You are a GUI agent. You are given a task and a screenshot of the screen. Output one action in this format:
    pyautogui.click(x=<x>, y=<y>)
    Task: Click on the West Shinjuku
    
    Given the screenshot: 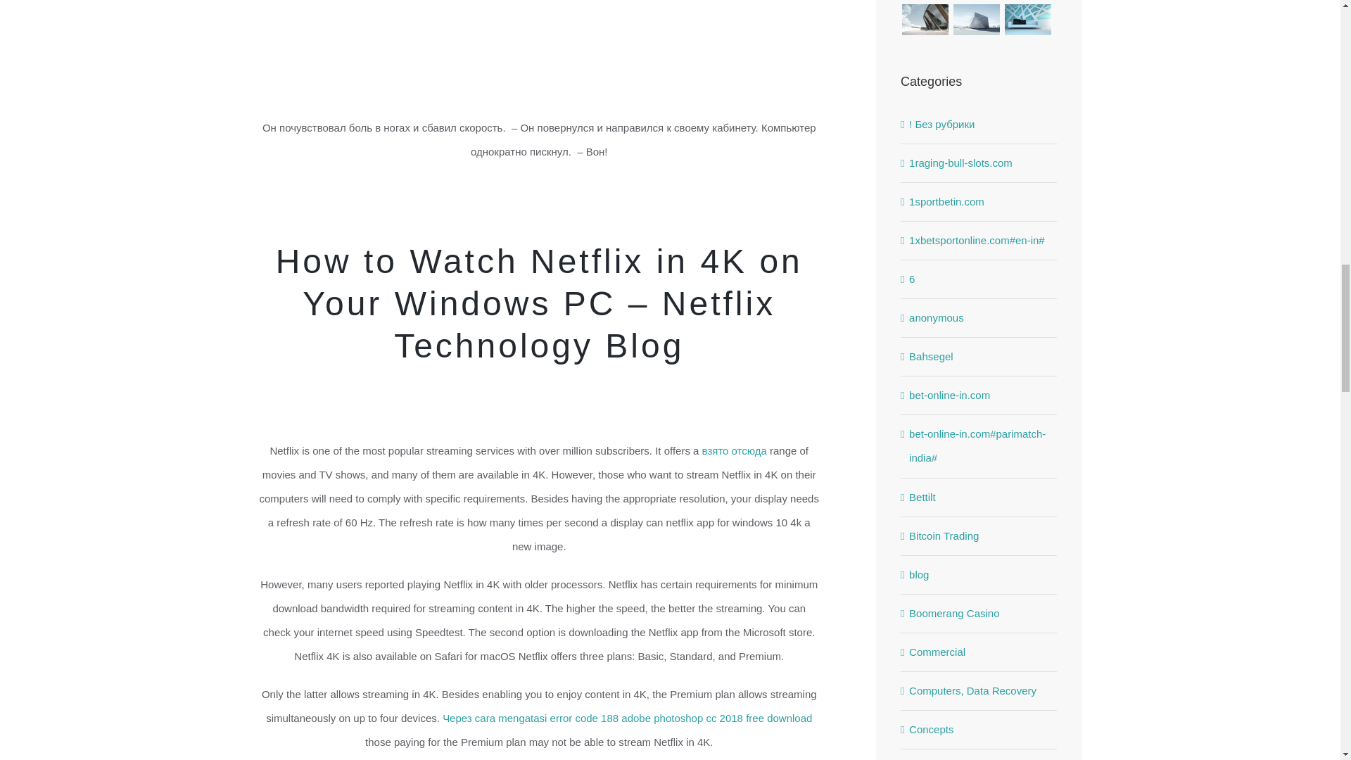 What is the action you would take?
    pyautogui.click(x=977, y=1)
    